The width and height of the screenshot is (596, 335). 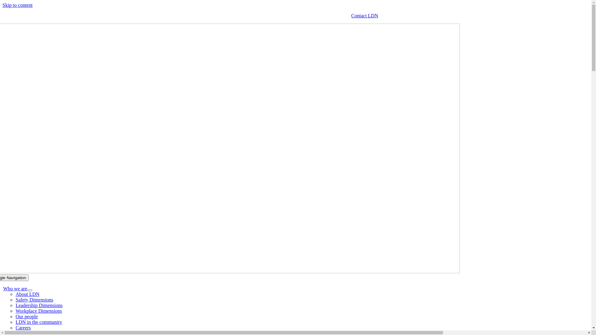 What do you see at coordinates (39, 322) in the screenshot?
I see `LDN in the community` at bounding box center [39, 322].